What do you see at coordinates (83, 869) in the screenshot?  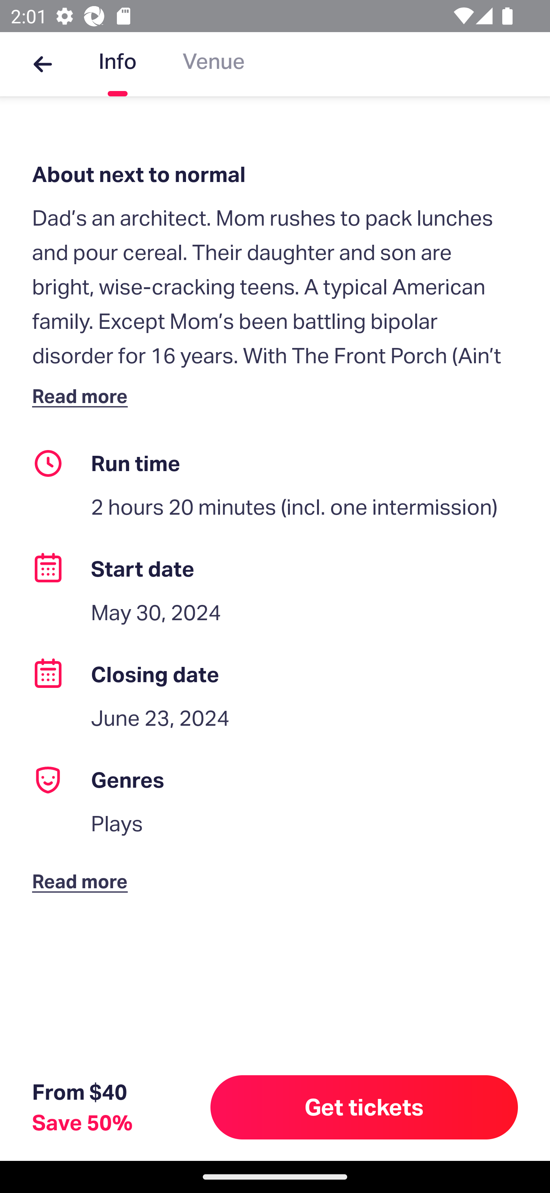 I see `Read more` at bounding box center [83, 869].